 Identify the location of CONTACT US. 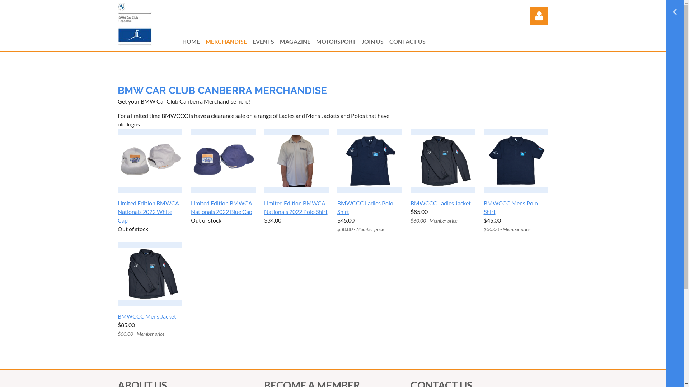
(410, 42).